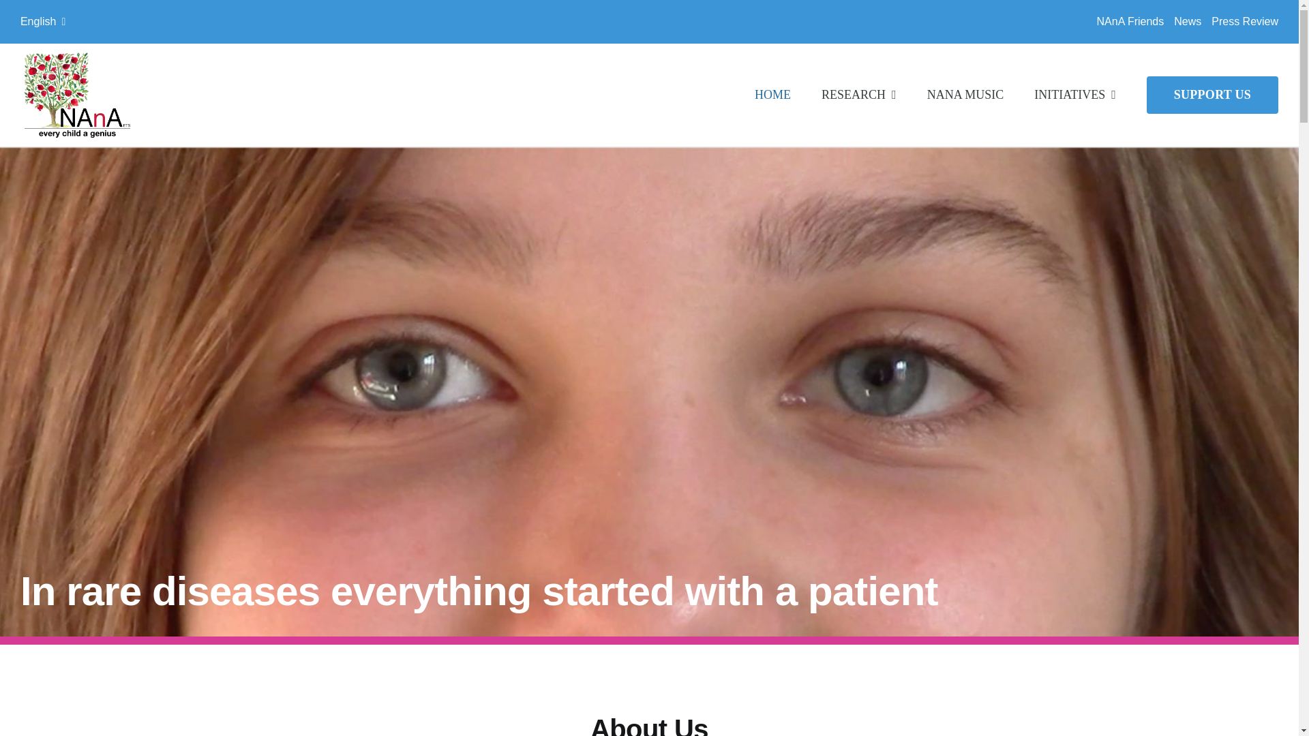 The width and height of the screenshot is (1309, 736). Describe the element at coordinates (1188, 22) in the screenshot. I see `News` at that location.